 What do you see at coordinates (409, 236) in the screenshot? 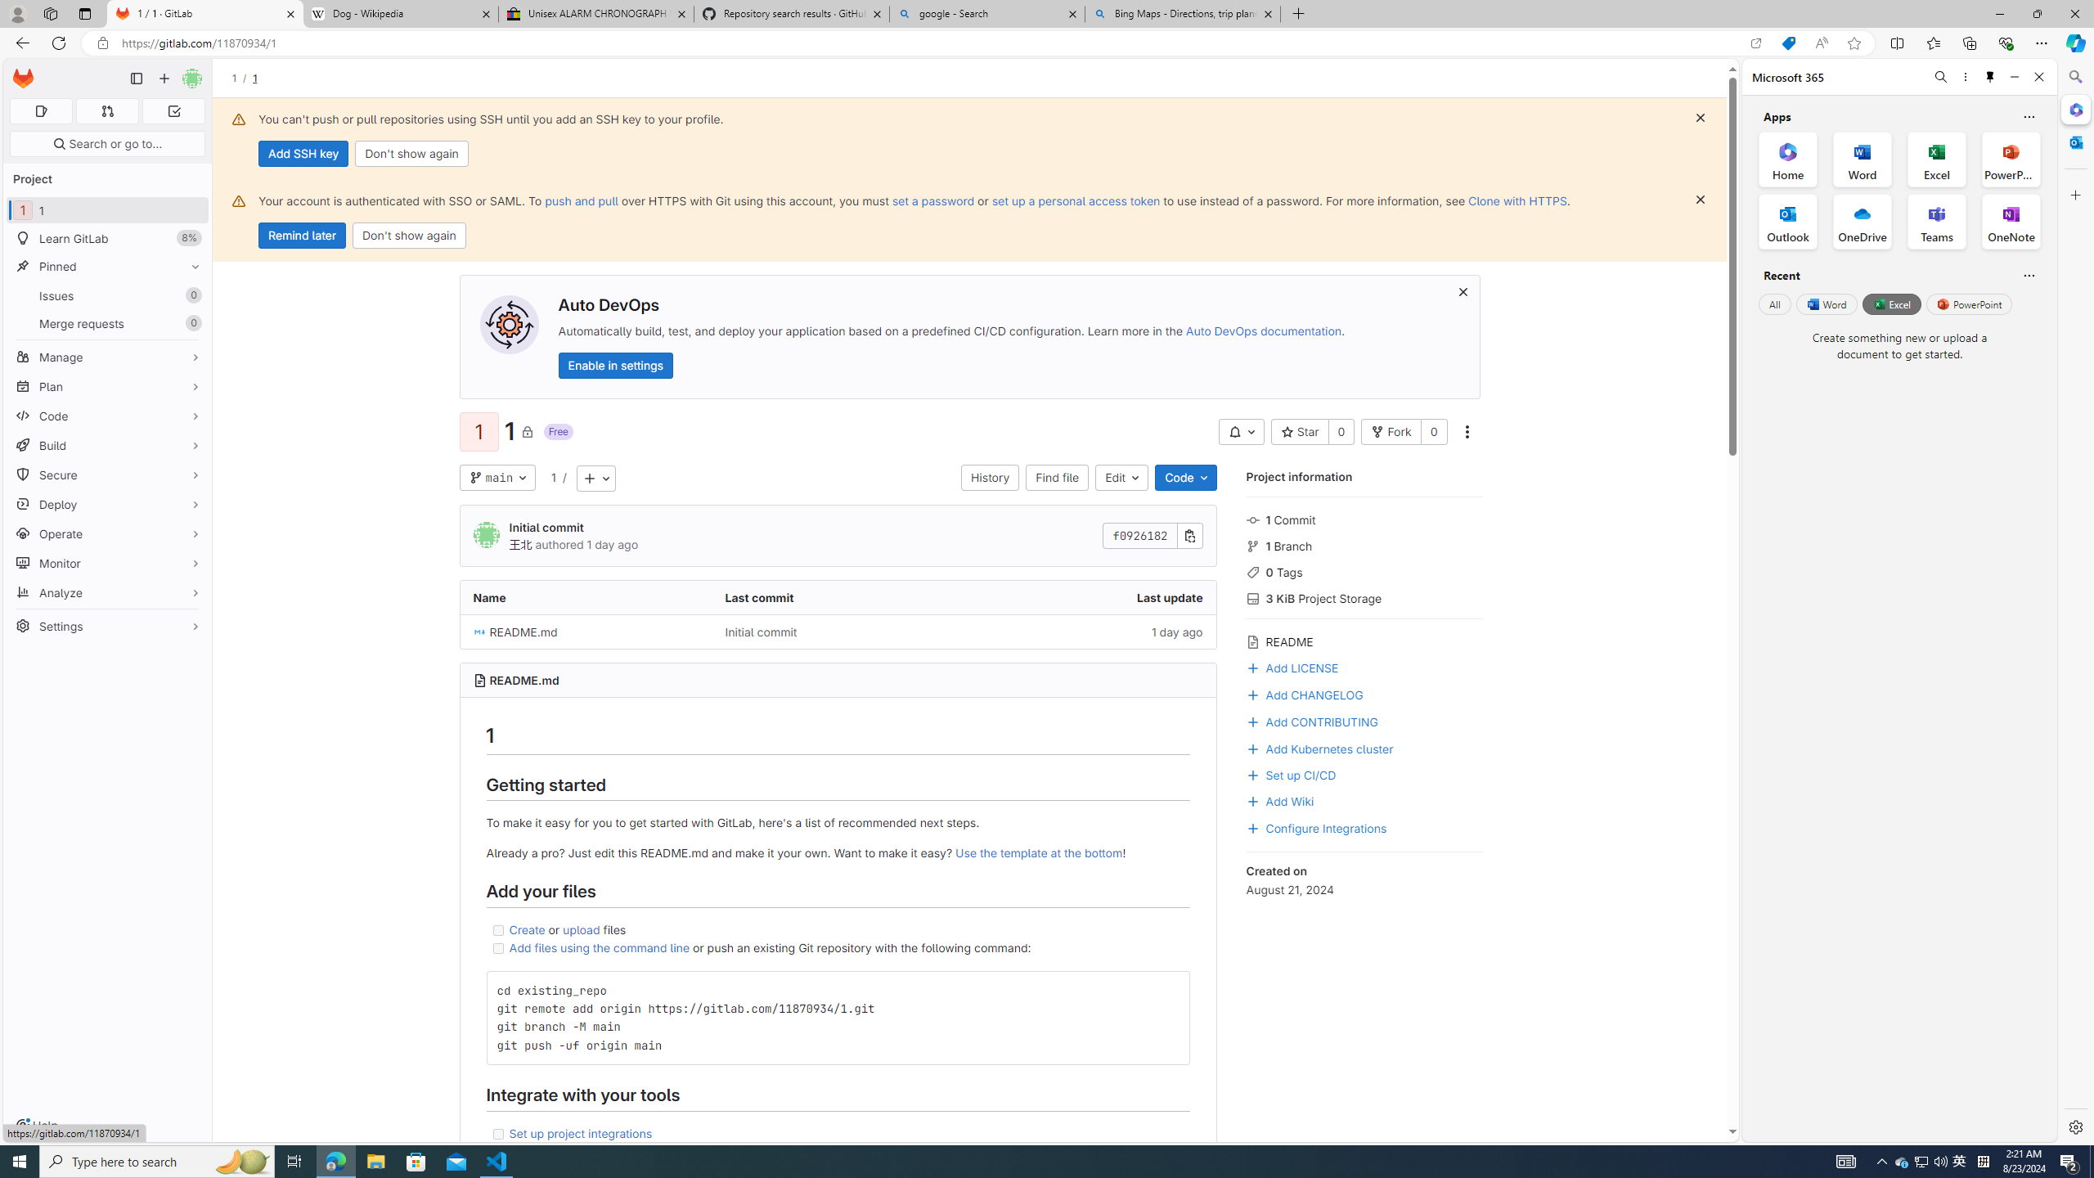
I see `Don't show again` at bounding box center [409, 236].